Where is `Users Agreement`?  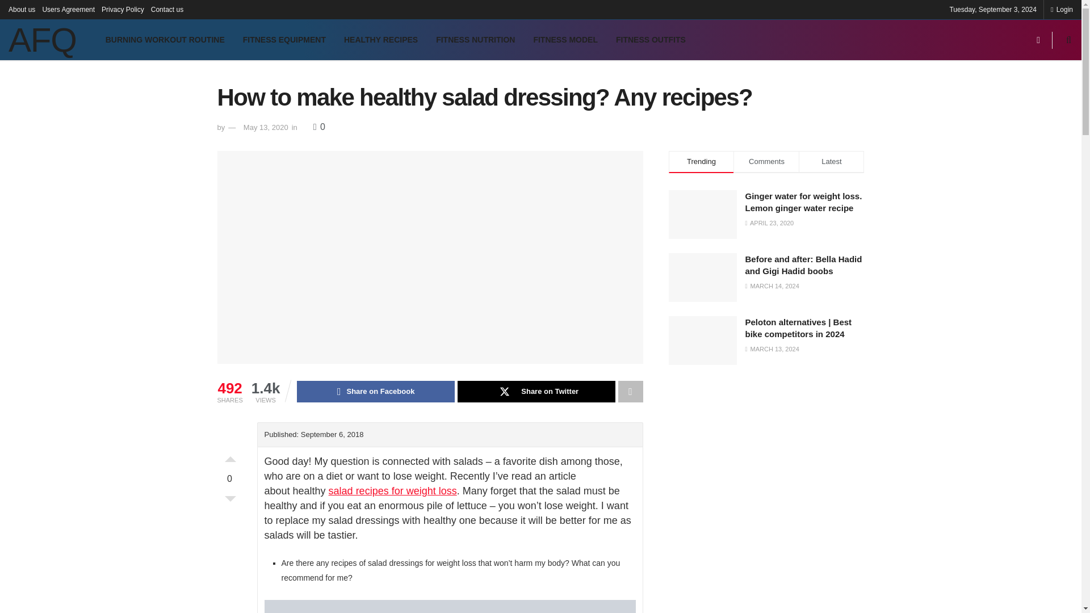 Users Agreement is located at coordinates (68, 9).